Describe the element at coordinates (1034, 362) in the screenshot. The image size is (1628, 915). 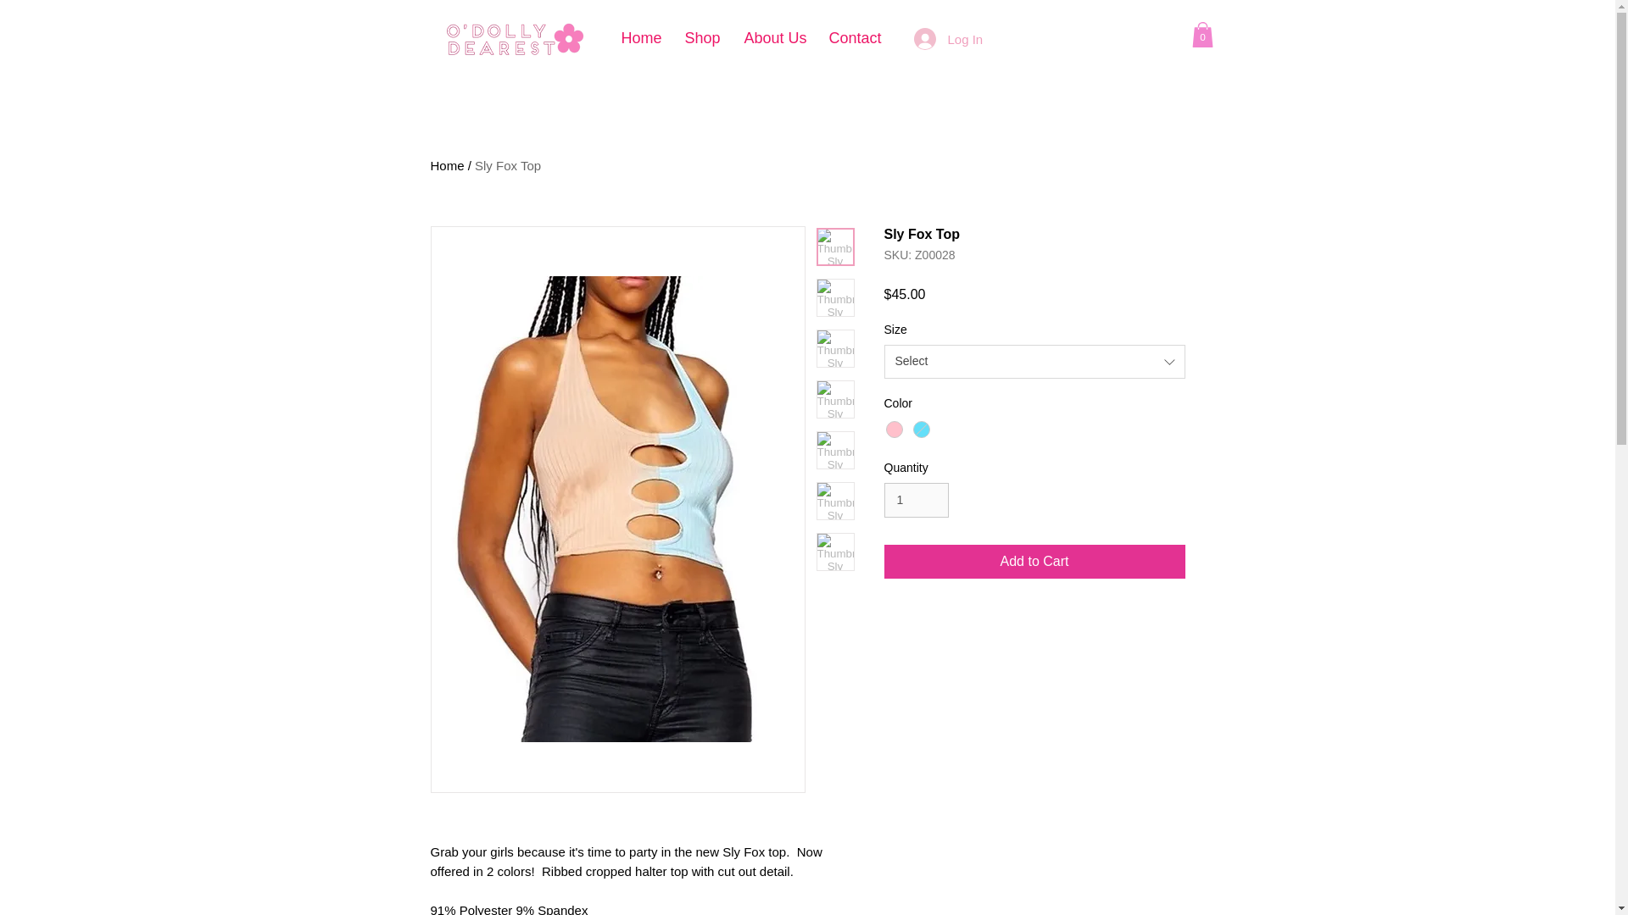
I see `Select` at that location.